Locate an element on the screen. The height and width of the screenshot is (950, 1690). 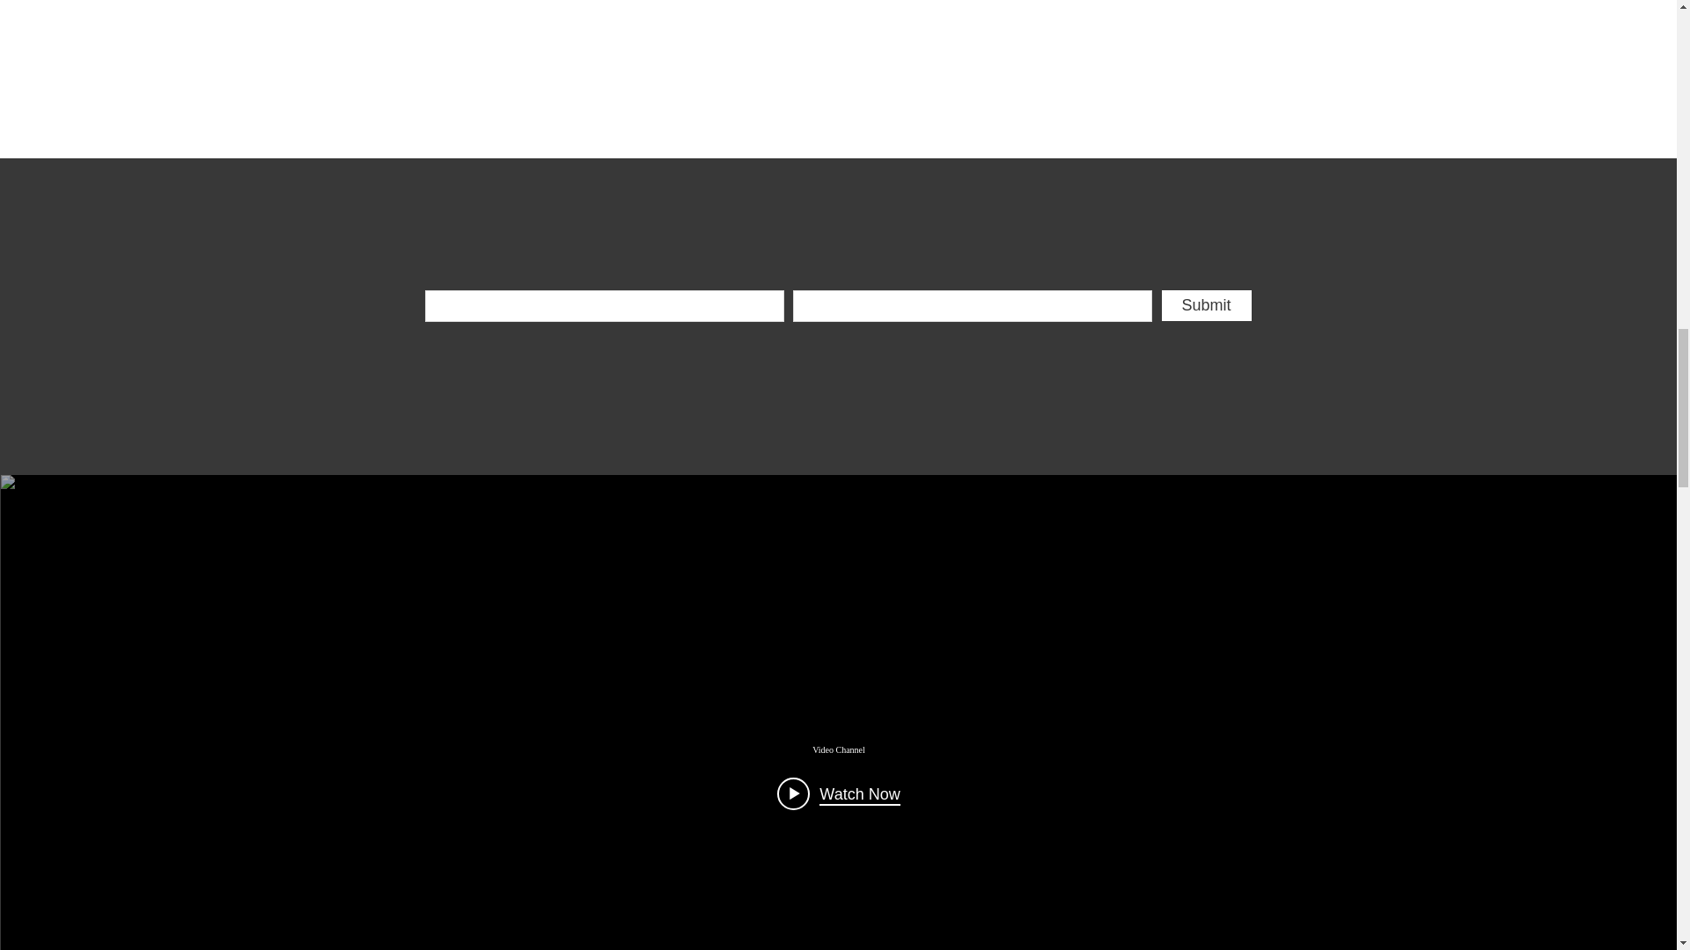
Submit is located at coordinates (1207, 306).